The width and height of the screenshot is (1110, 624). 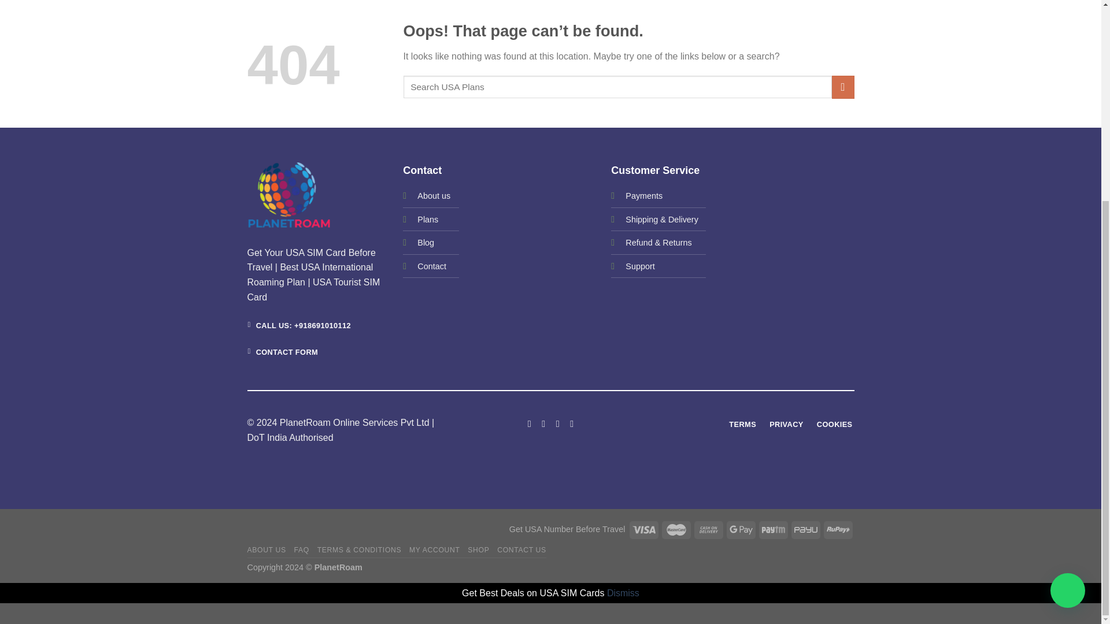 What do you see at coordinates (283, 352) in the screenshot?
I see `CONTACT FORM` at bounding box center [283, 352].